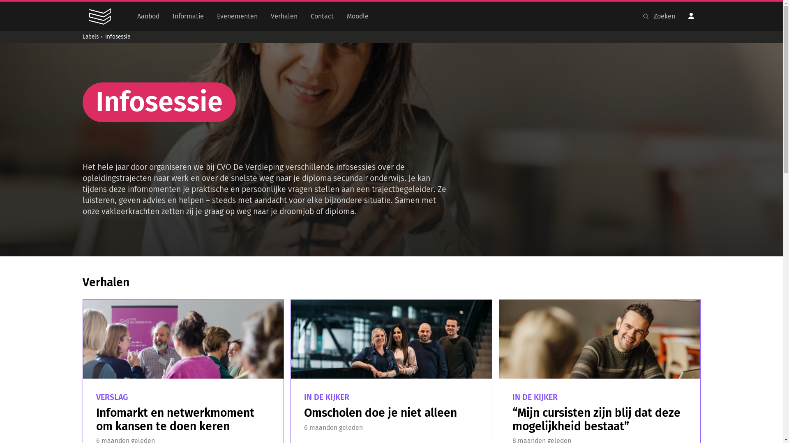 The width and height of the screenshot is (789, 443). Describe the element at coordinates (112, 397) in the screenshot. I see `VERSLAG` at that location.